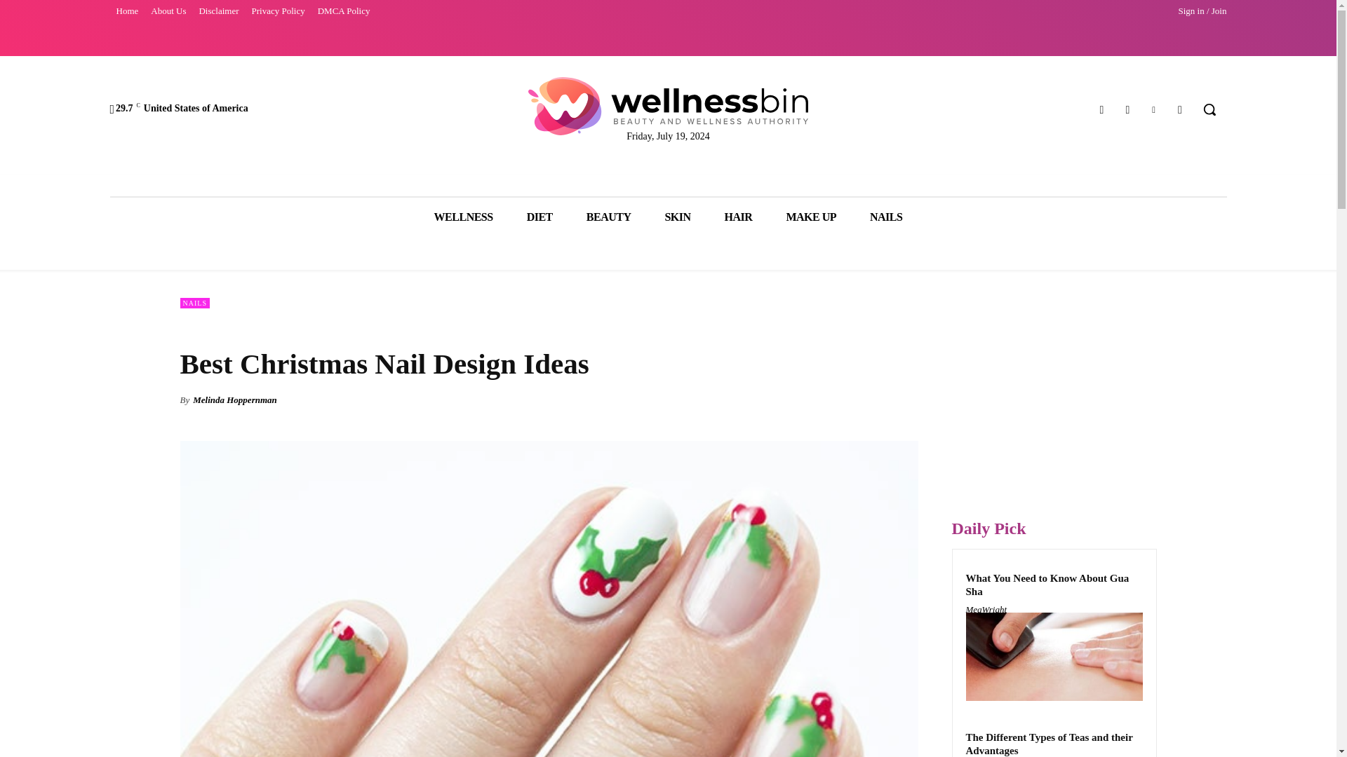 The height and width of the screenshot is (757, 1347). I want to click on HAIR, so click(738, 216).